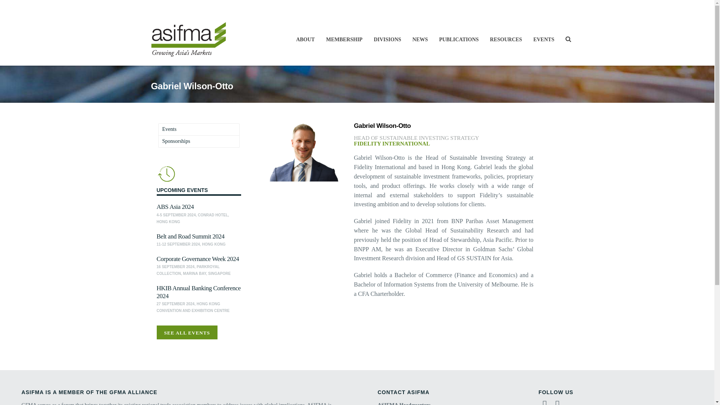 The height and width of the screenshot is (405, 720). What do you see at coordinates (176, 141) in the screenshot?
I see `Sponsorships` at bounding box center [176, 141].